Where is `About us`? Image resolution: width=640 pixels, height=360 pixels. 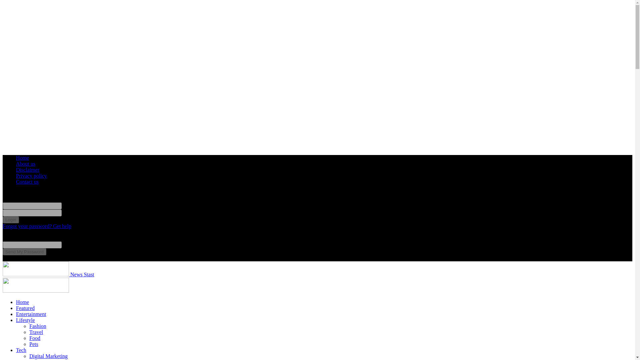 About us is located at coordinates (25, 164).